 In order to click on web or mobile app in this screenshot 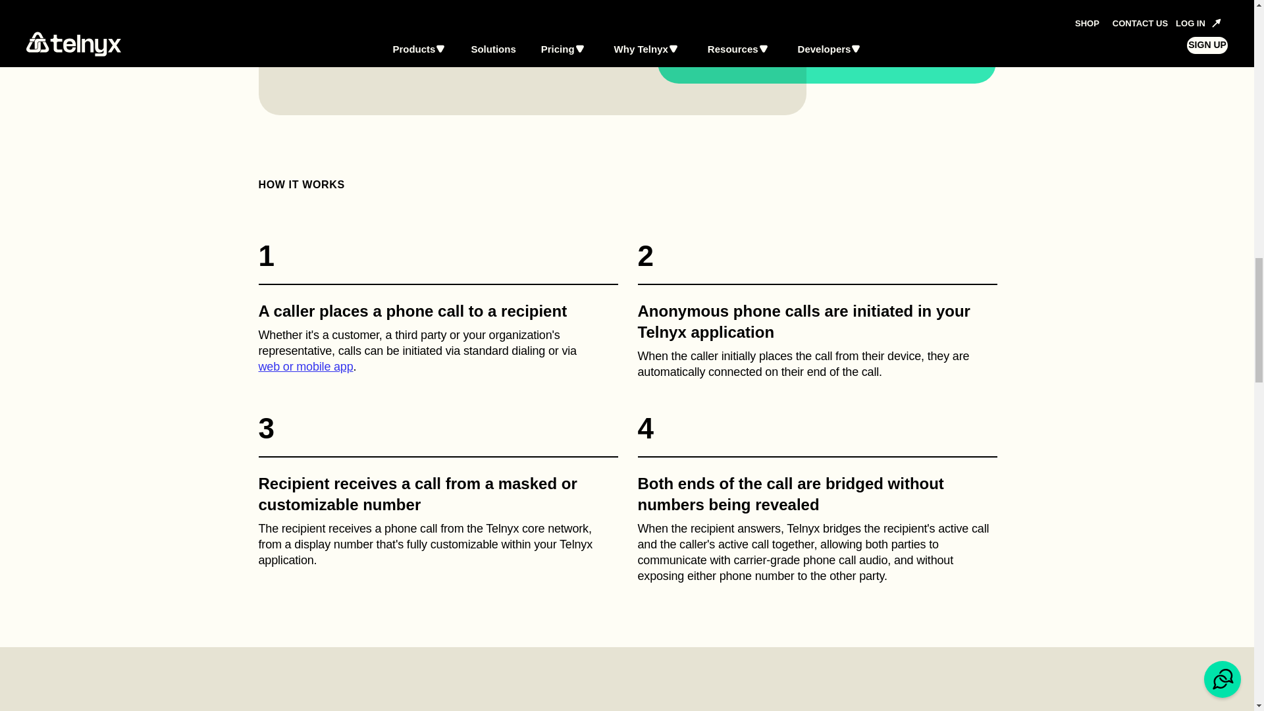, I will do `click(305, 366)`.